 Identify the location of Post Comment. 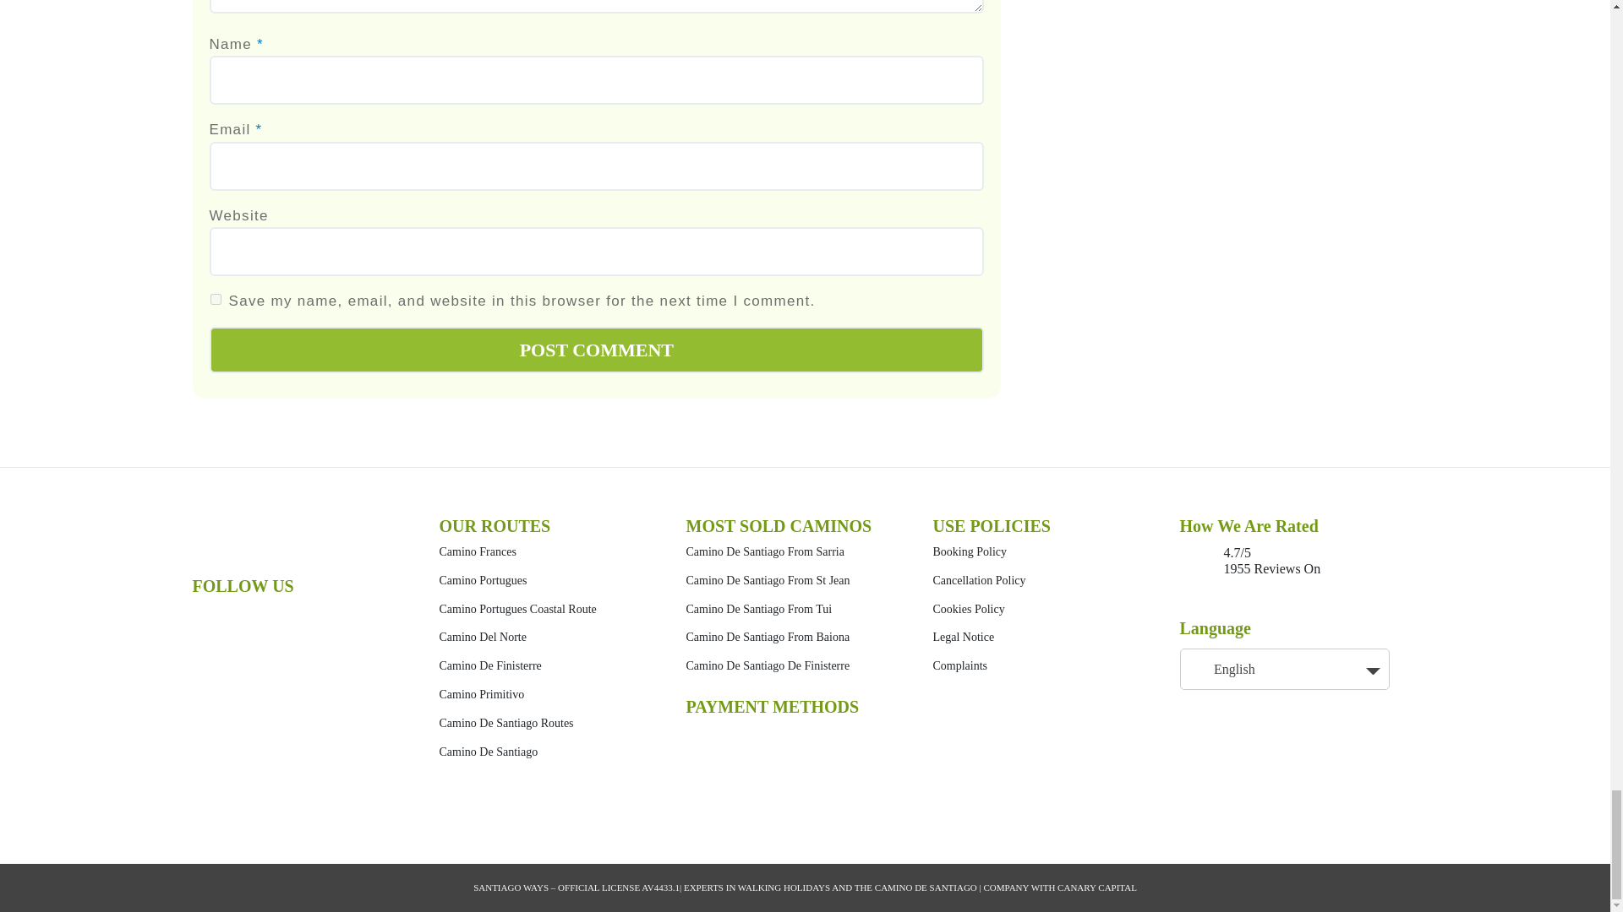
(597, 350).